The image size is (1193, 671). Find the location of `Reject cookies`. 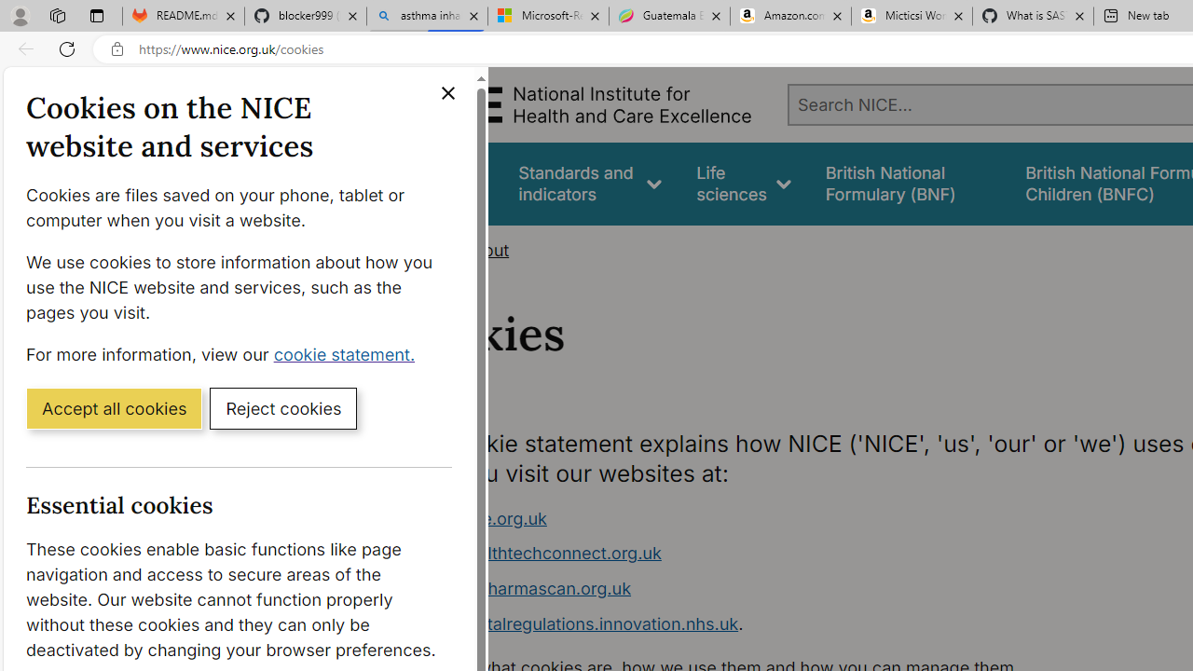

Reject cookies is located at coordinates (283, 407).